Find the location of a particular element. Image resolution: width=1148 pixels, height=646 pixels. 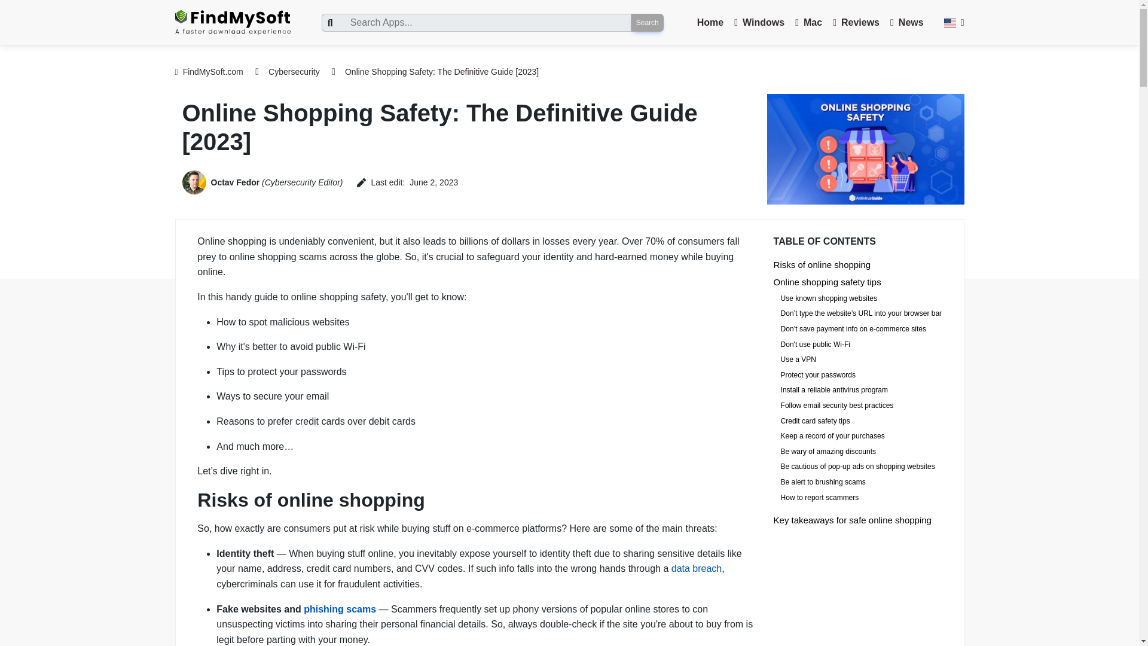

FindMySoft.com is located at coordinates (208, 72).